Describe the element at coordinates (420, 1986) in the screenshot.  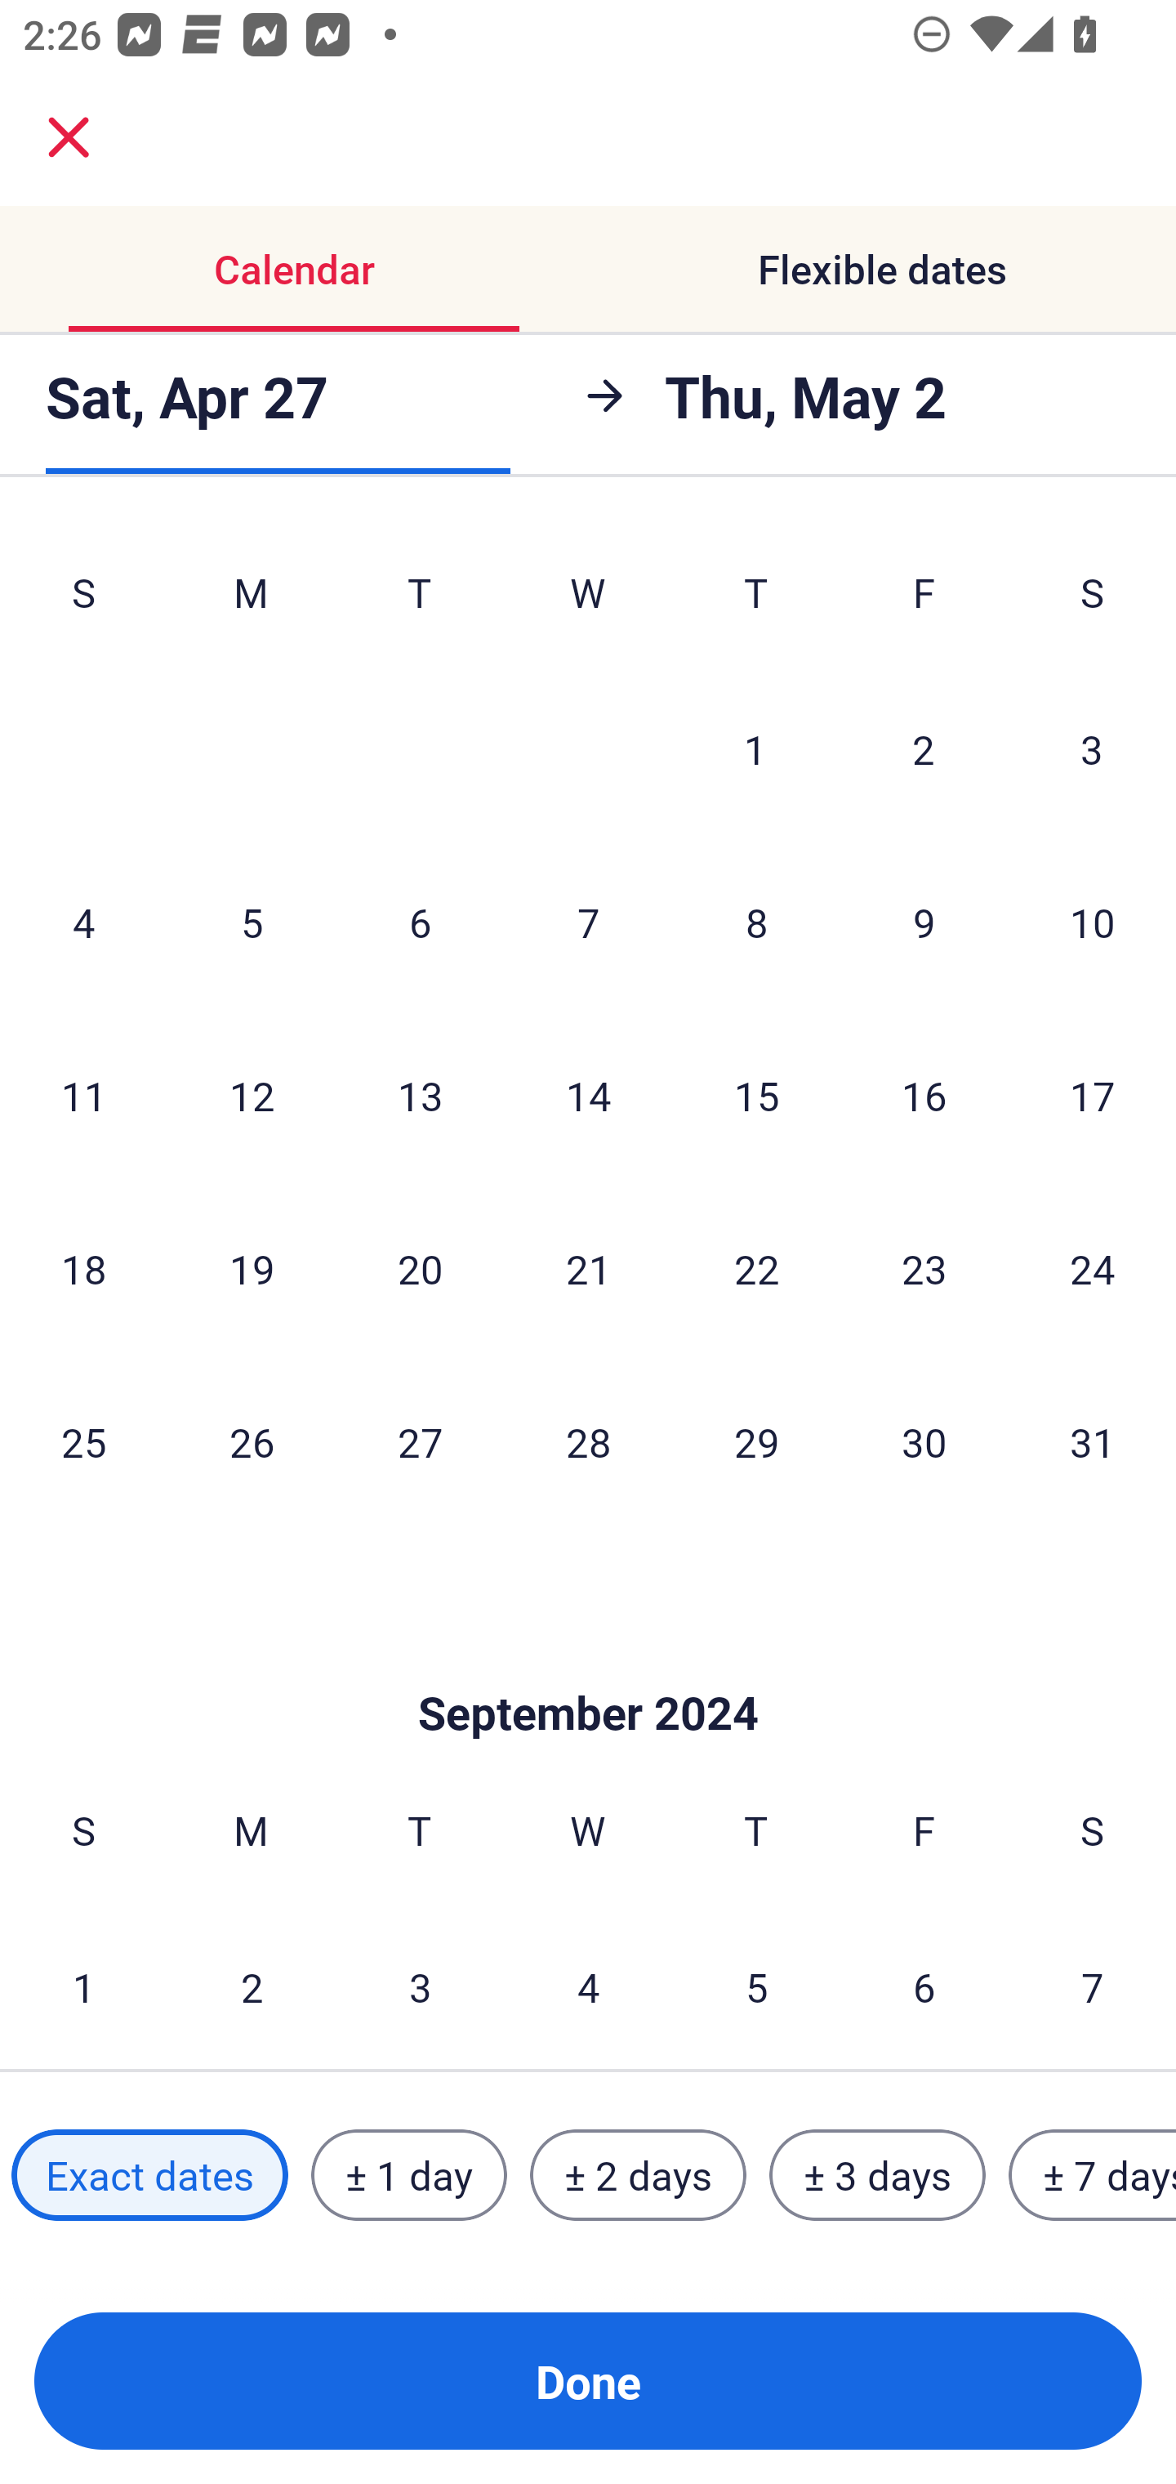
I see `3 Tuesday, September 3, 2024` at that location.